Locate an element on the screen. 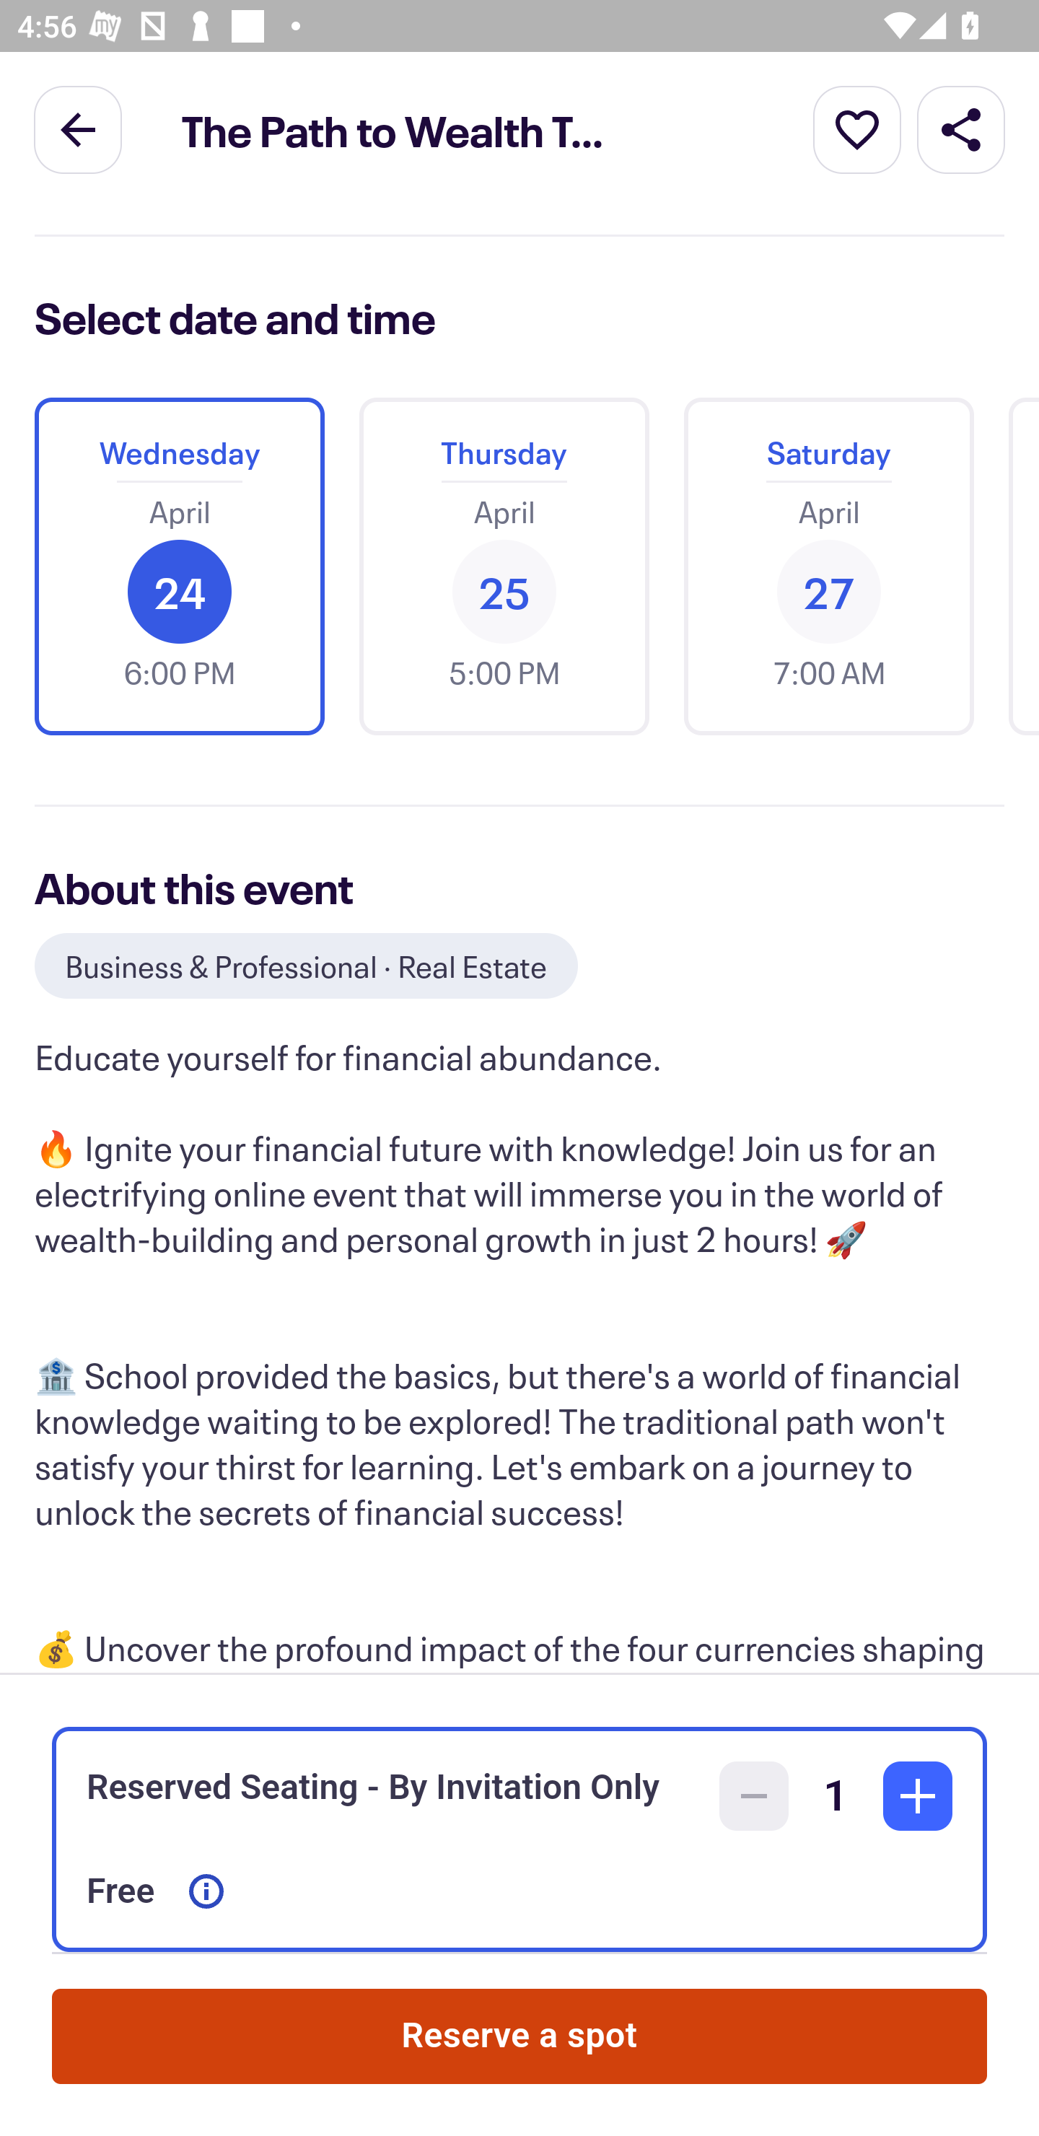 Image resolution: width=1039 pixels, height=2136 pixels. Back is located at coordinates (78, 128).